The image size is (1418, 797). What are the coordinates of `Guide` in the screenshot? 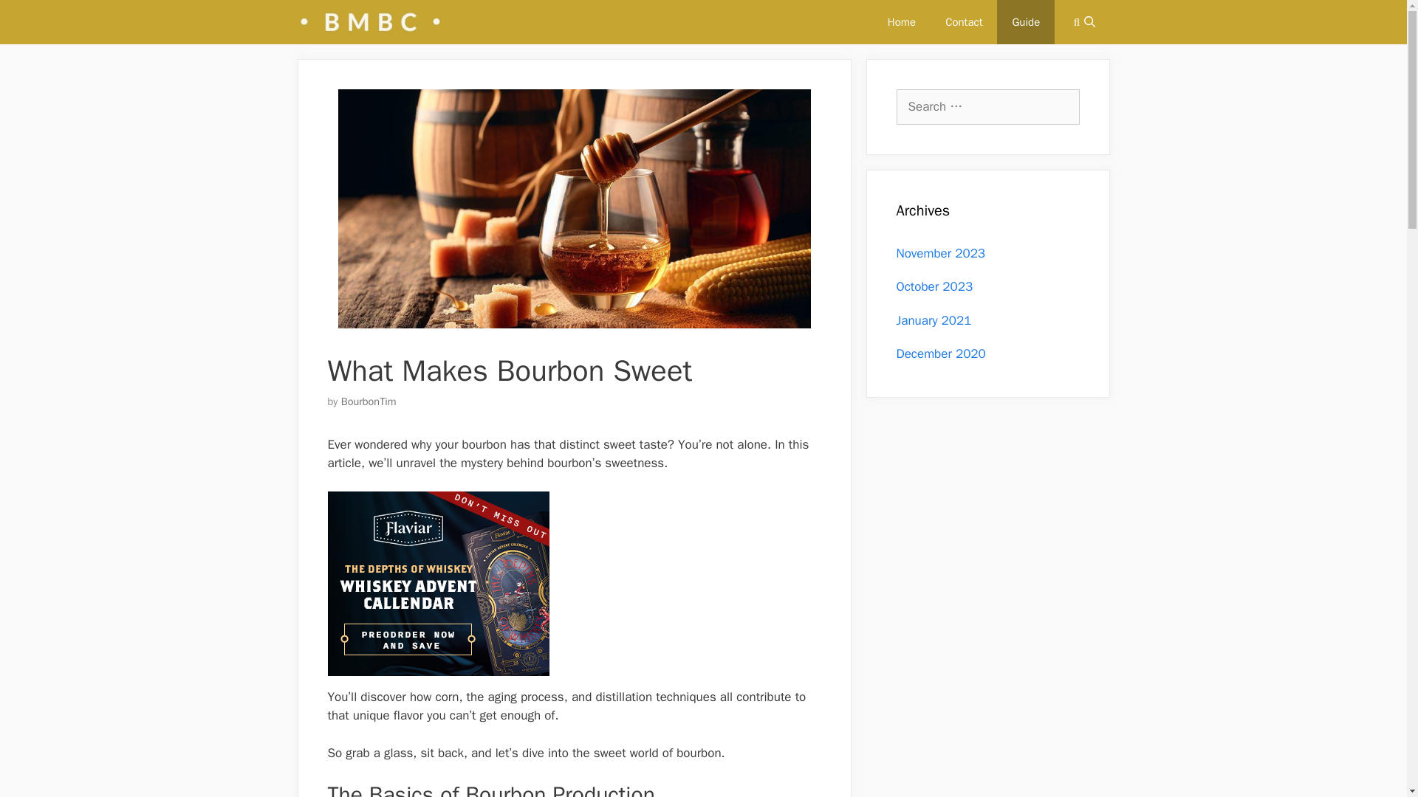 It's located at (1025, 22).